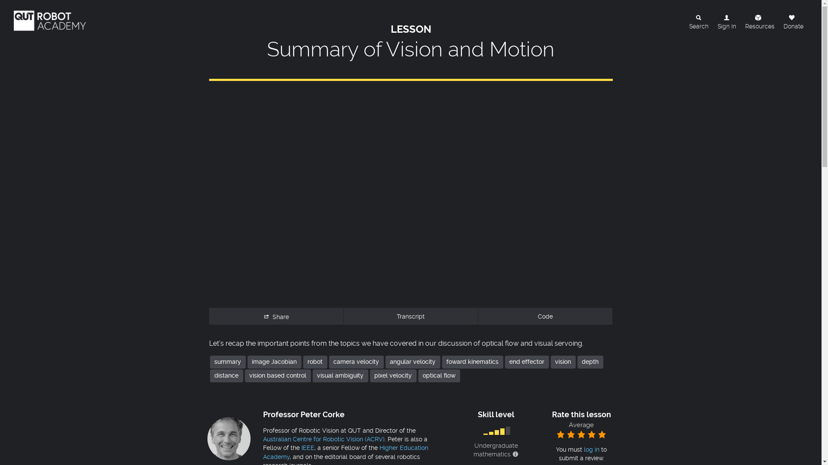 The height and width of the screenshot is (465, 828). What do you see at coordinates (276, 316) in the screenshot?
I see `Share` at bounding box center [276, 316].